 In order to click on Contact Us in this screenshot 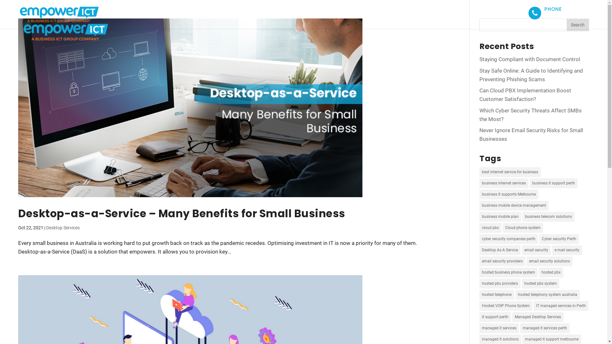, I will do `click(506, 13)`.